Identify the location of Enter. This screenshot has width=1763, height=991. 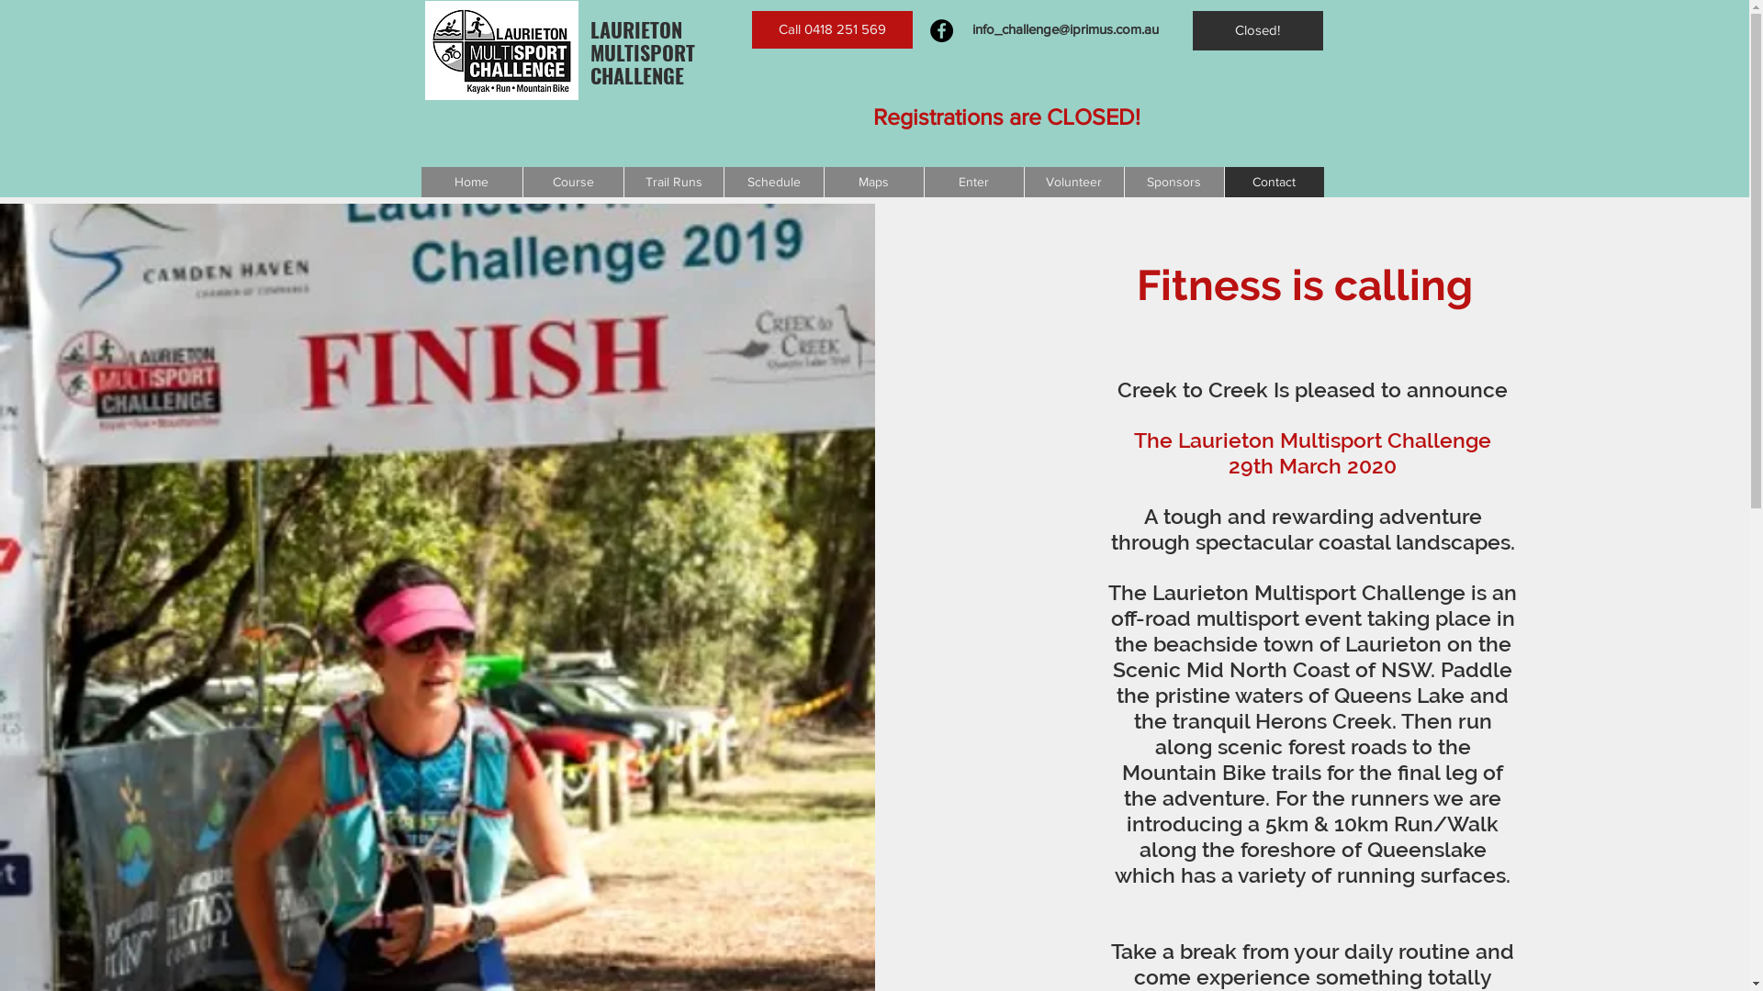
(973, 182).